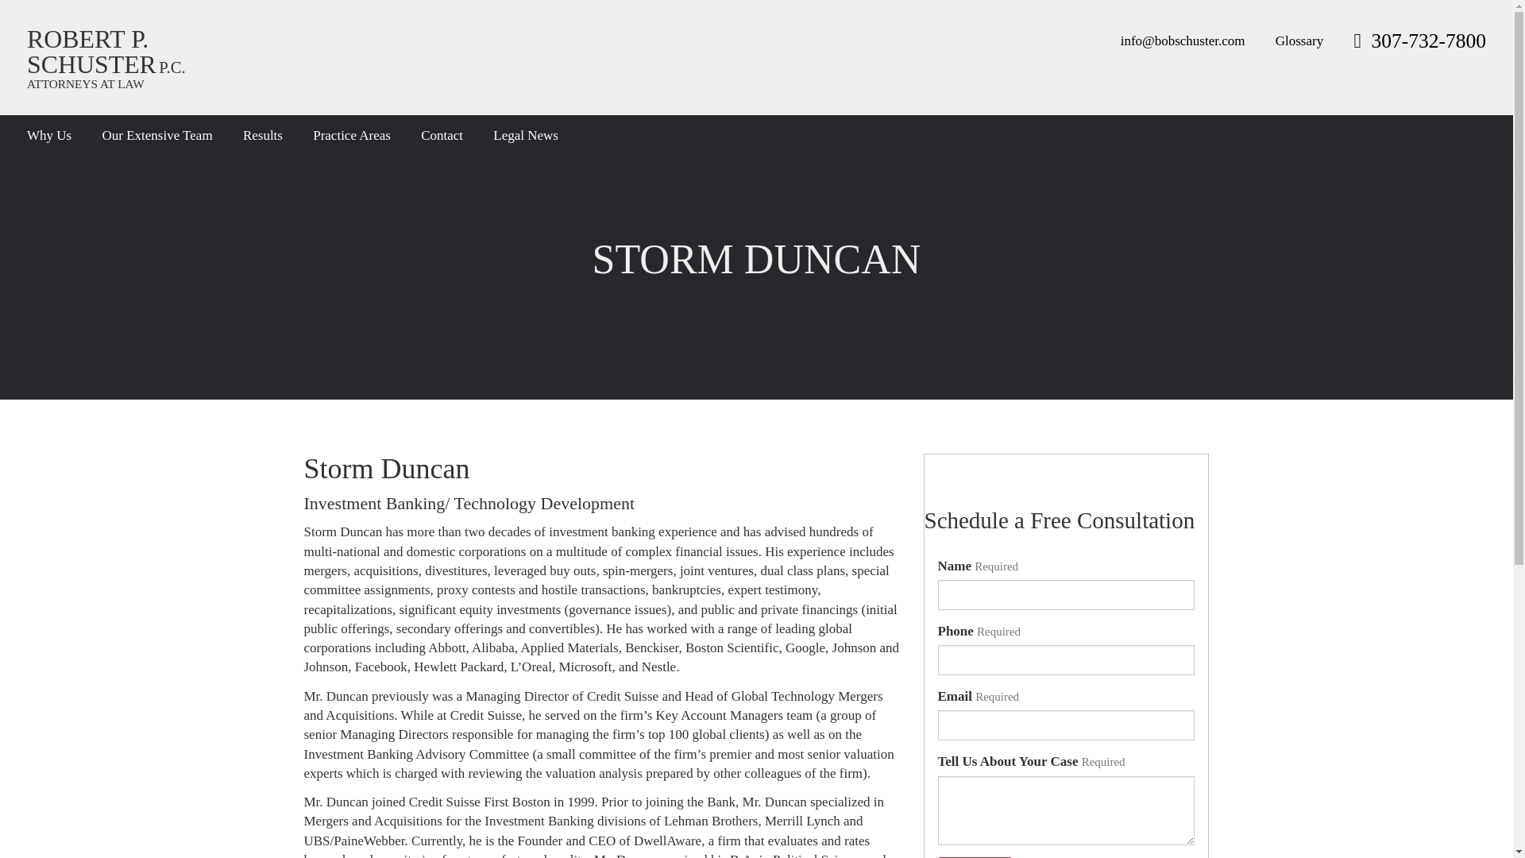  Describe the element at coordinates (157, 135) in the screenshot. I see `Our Extensive Team` at that location.